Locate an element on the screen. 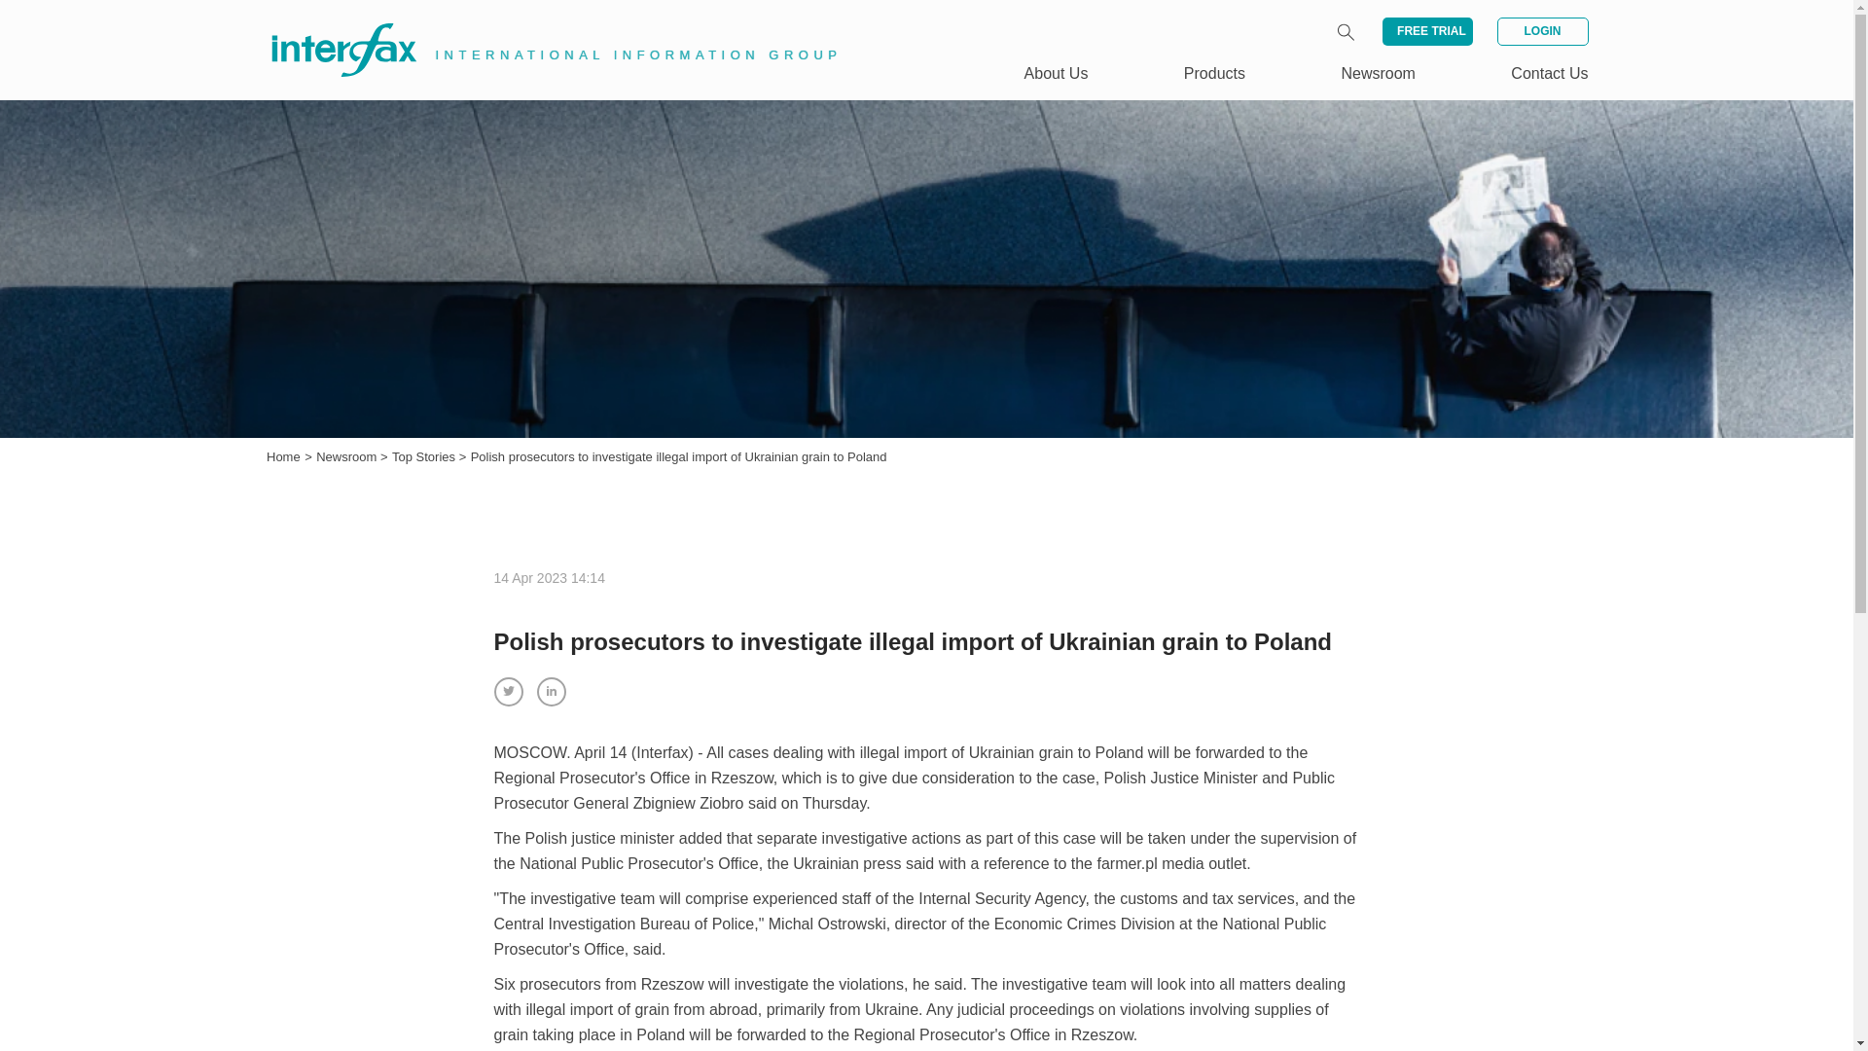 This screenshot has width=1868, height=1051. Newsroom is located at coordinates (348, 457).